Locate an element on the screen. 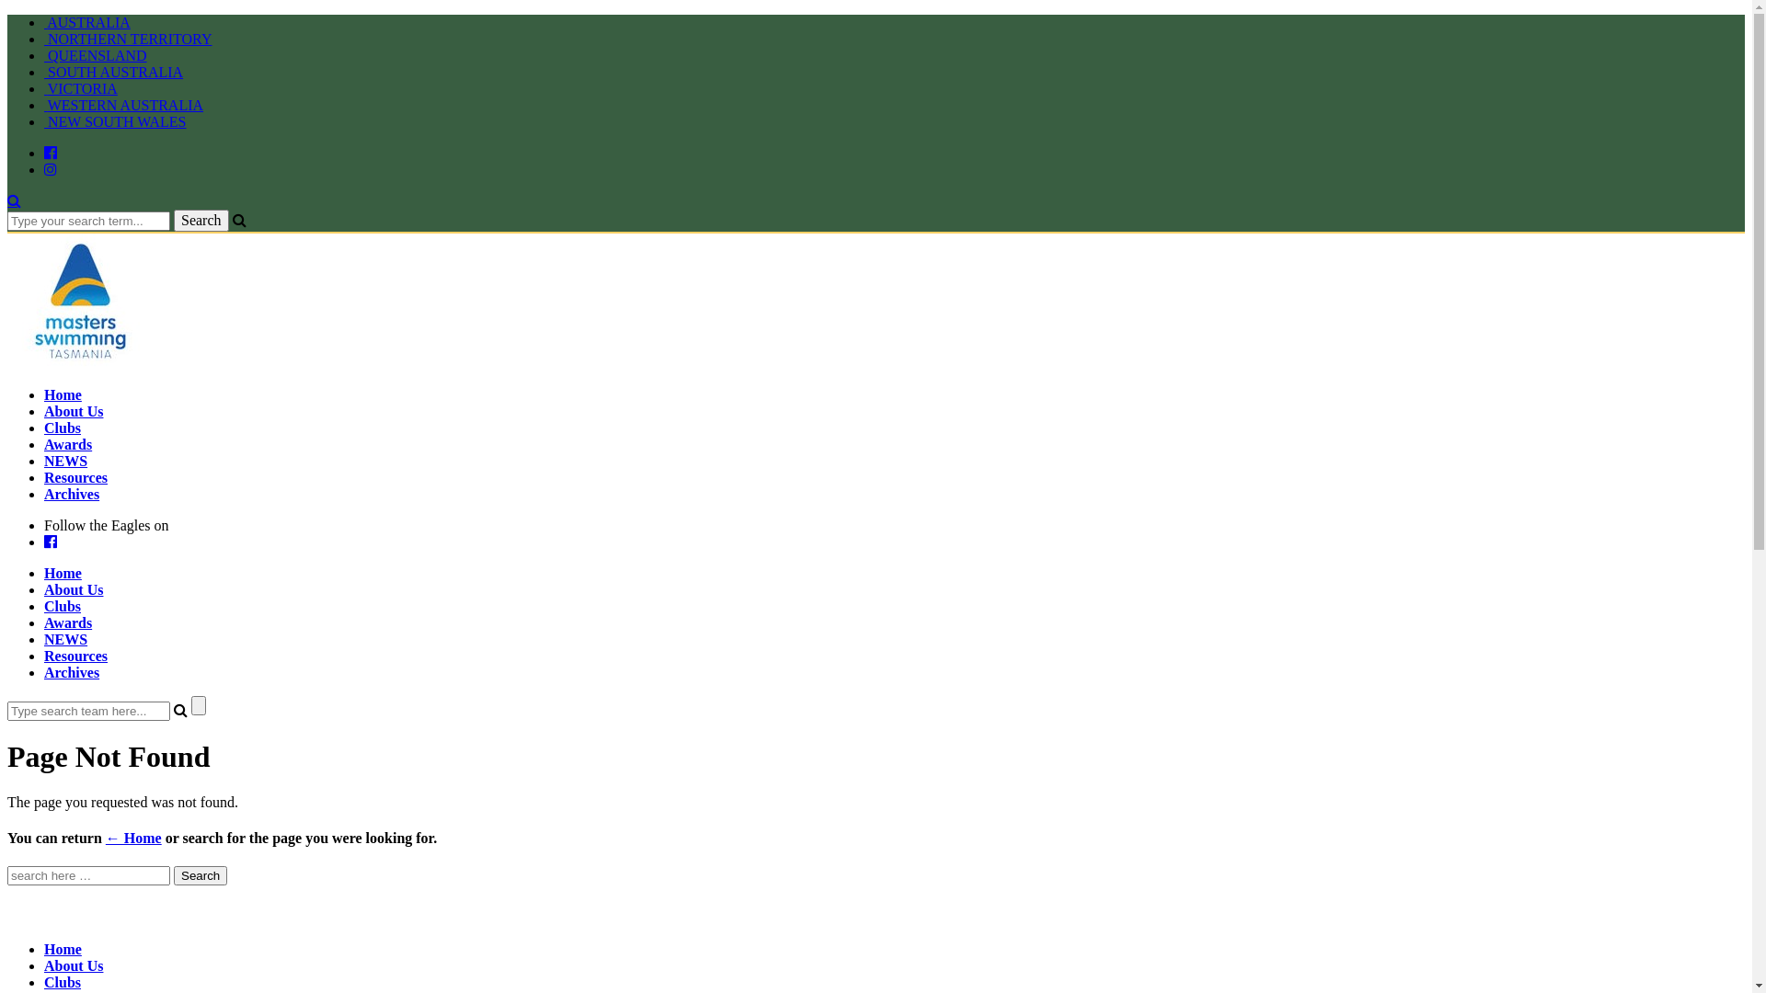 Image resolution: width=1766 pixels, height=993 pixels. Home is located at coordinates (63, 395).